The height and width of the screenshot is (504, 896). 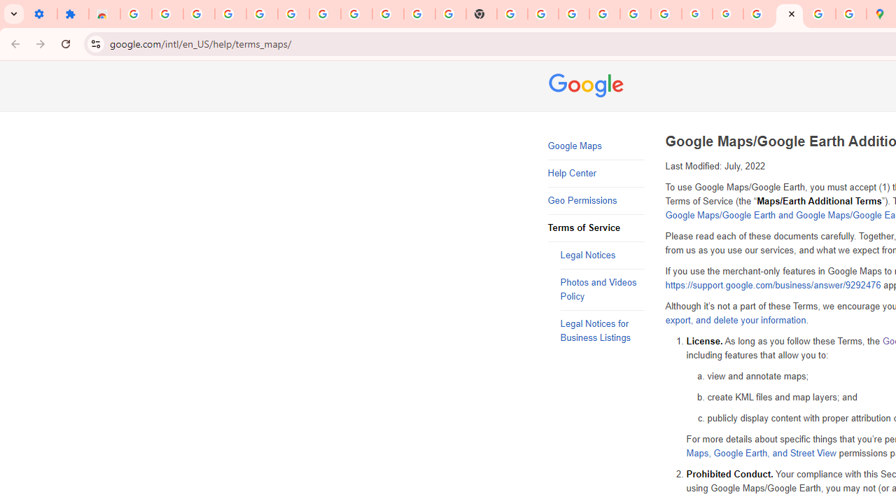 I want to click on New Tab, so click(x=482, y=14).